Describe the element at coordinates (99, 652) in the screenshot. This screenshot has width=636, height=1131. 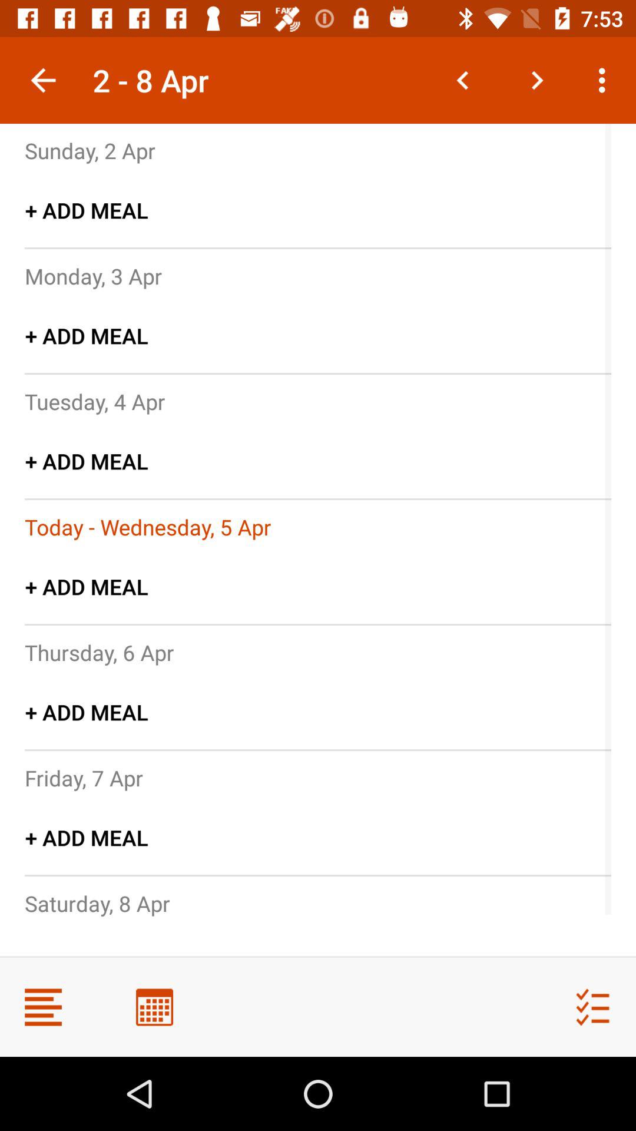
I see `turn on item above + add meal item` at that location.